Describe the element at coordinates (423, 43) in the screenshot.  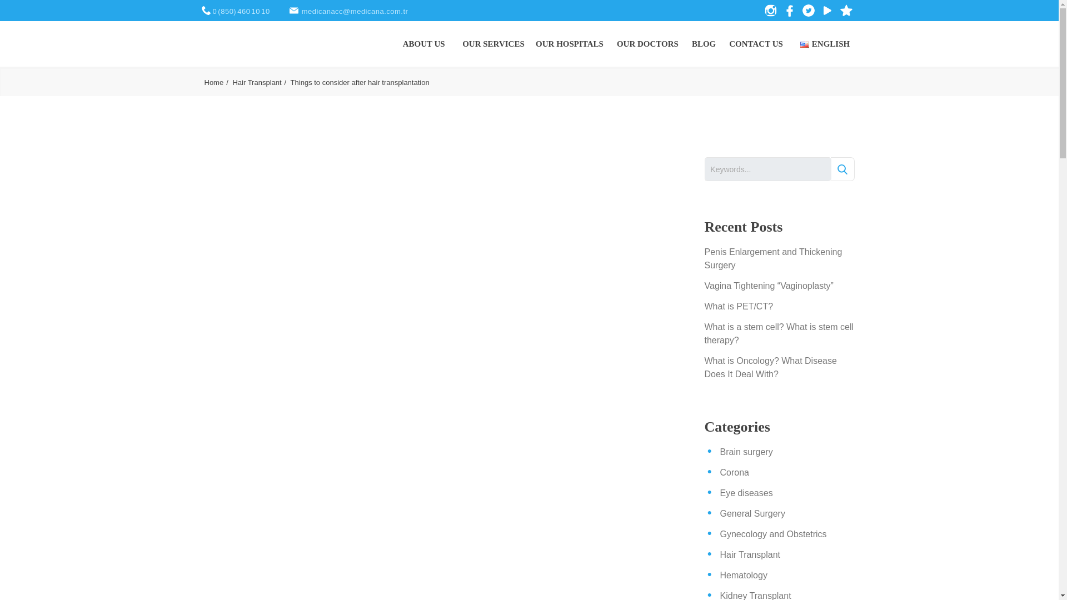
I see `ABOUT US` at that location.